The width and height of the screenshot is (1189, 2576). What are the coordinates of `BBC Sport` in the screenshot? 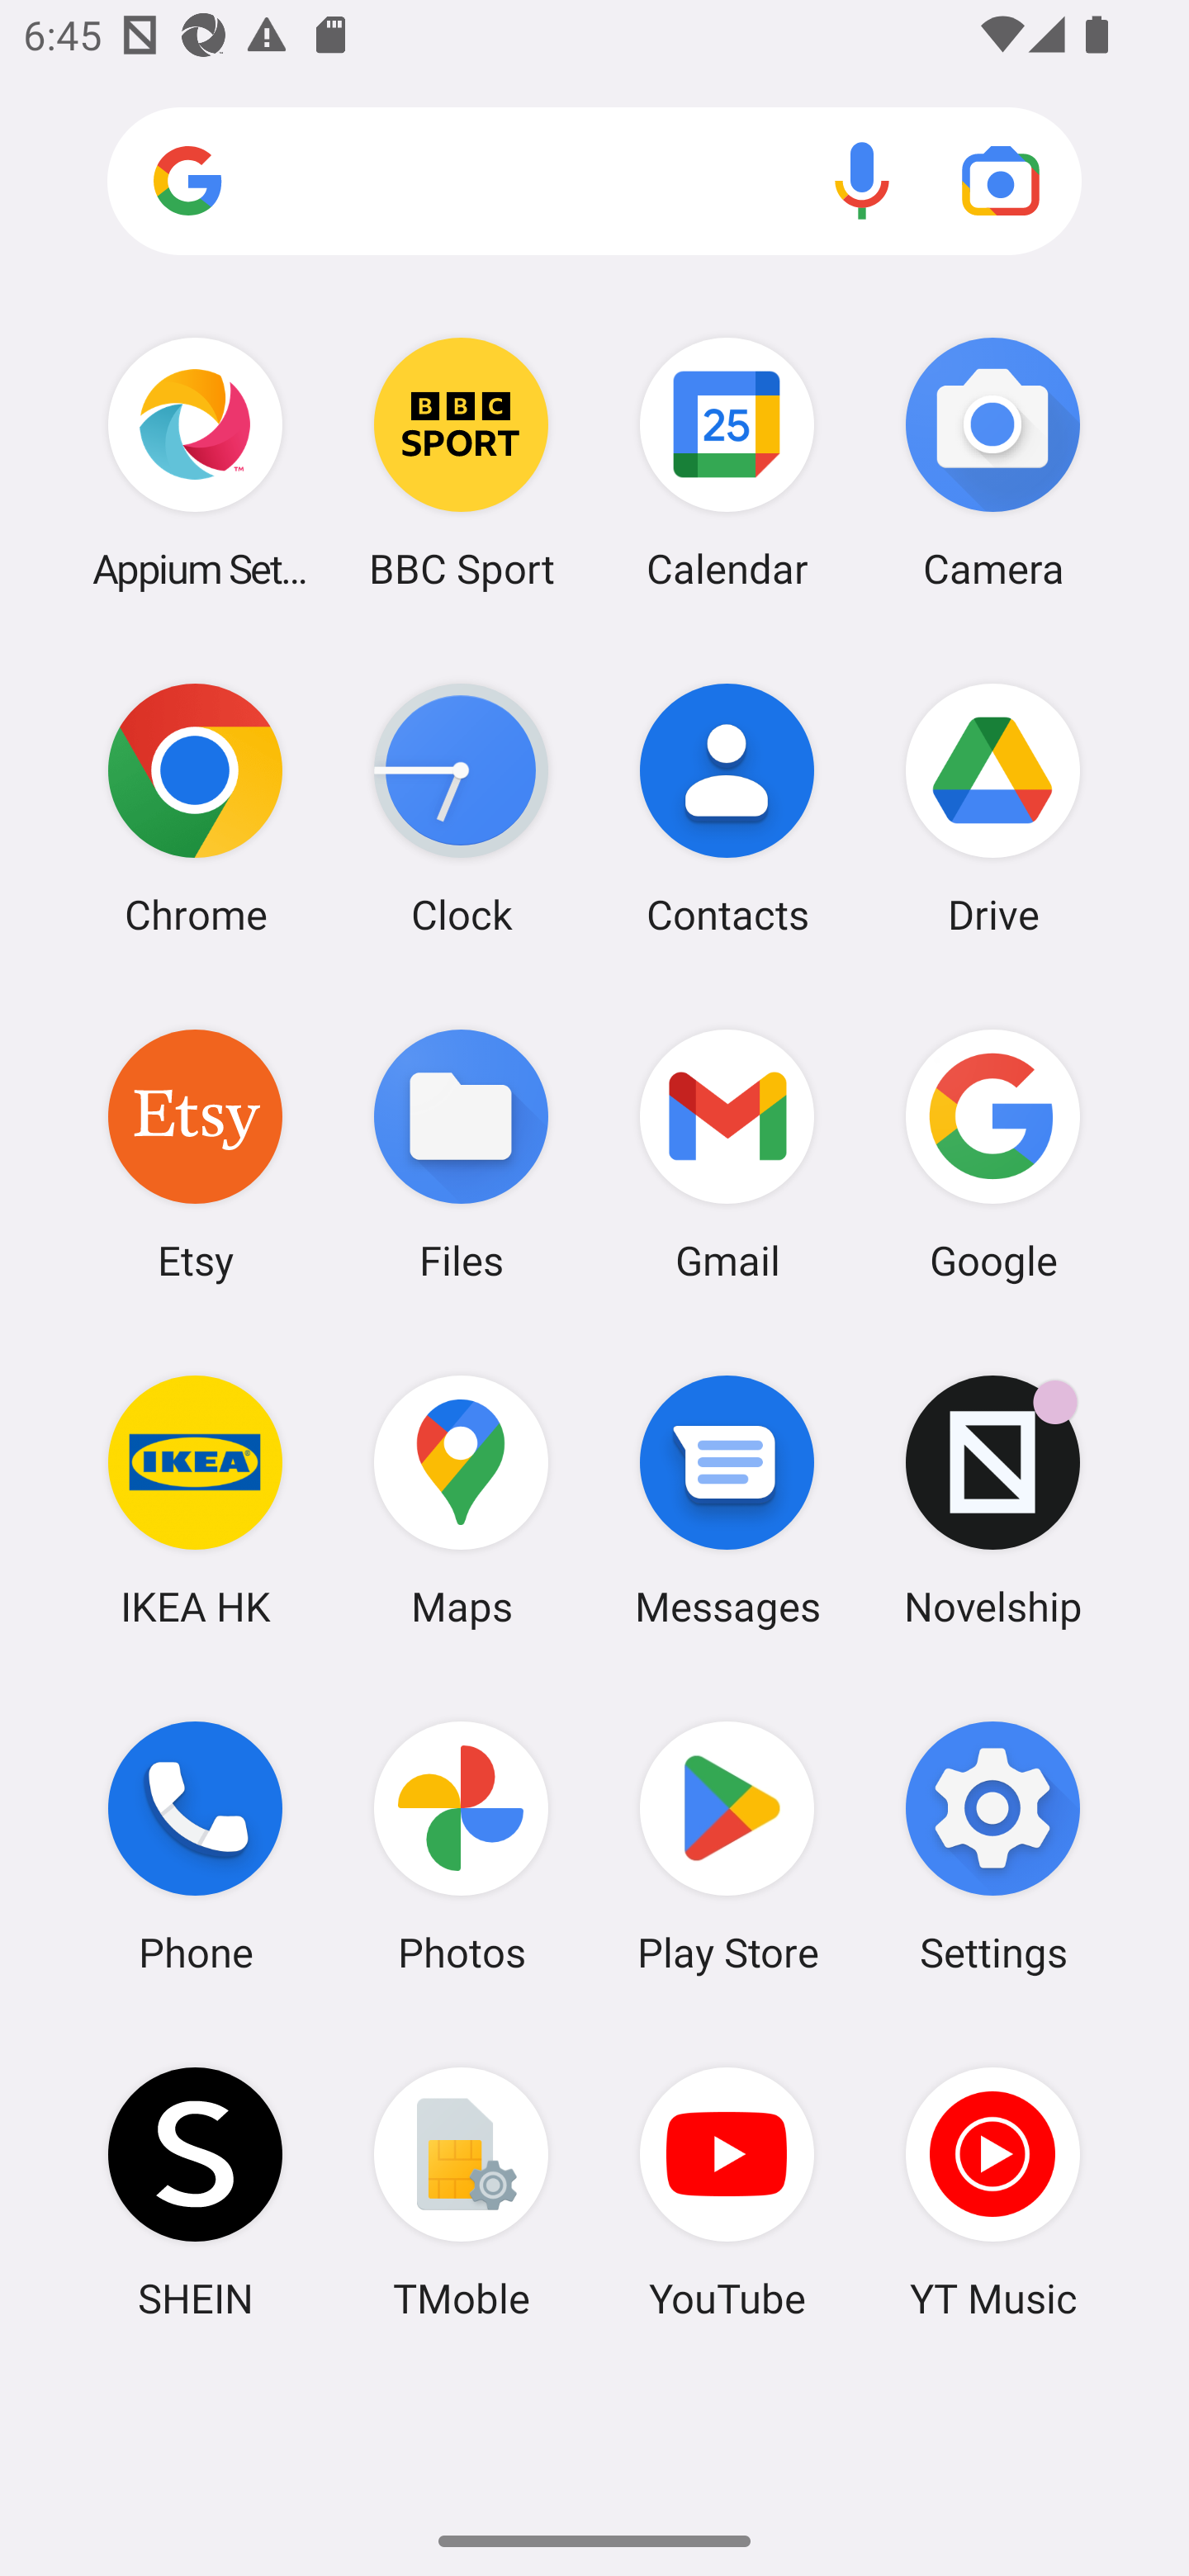 It's located at (461, 462).